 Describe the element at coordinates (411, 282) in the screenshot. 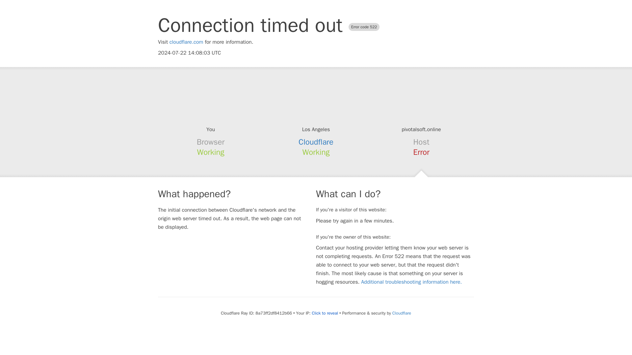

I see `Additional troubleshooting information here.` at that location.